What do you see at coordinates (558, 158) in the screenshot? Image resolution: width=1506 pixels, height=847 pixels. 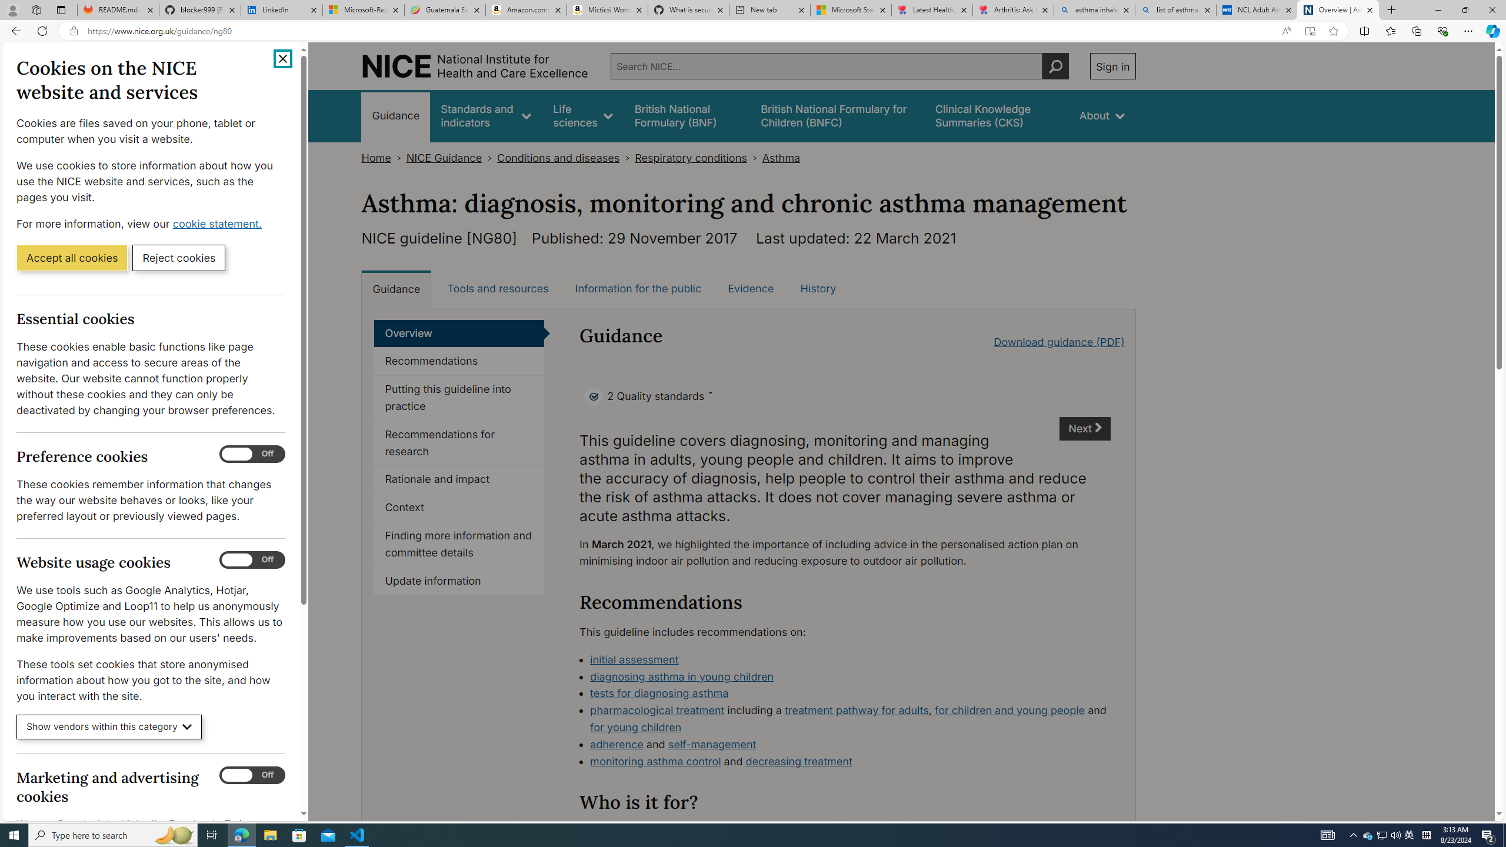 I see `Conditions and diseases` at bounding box center [558, 158].